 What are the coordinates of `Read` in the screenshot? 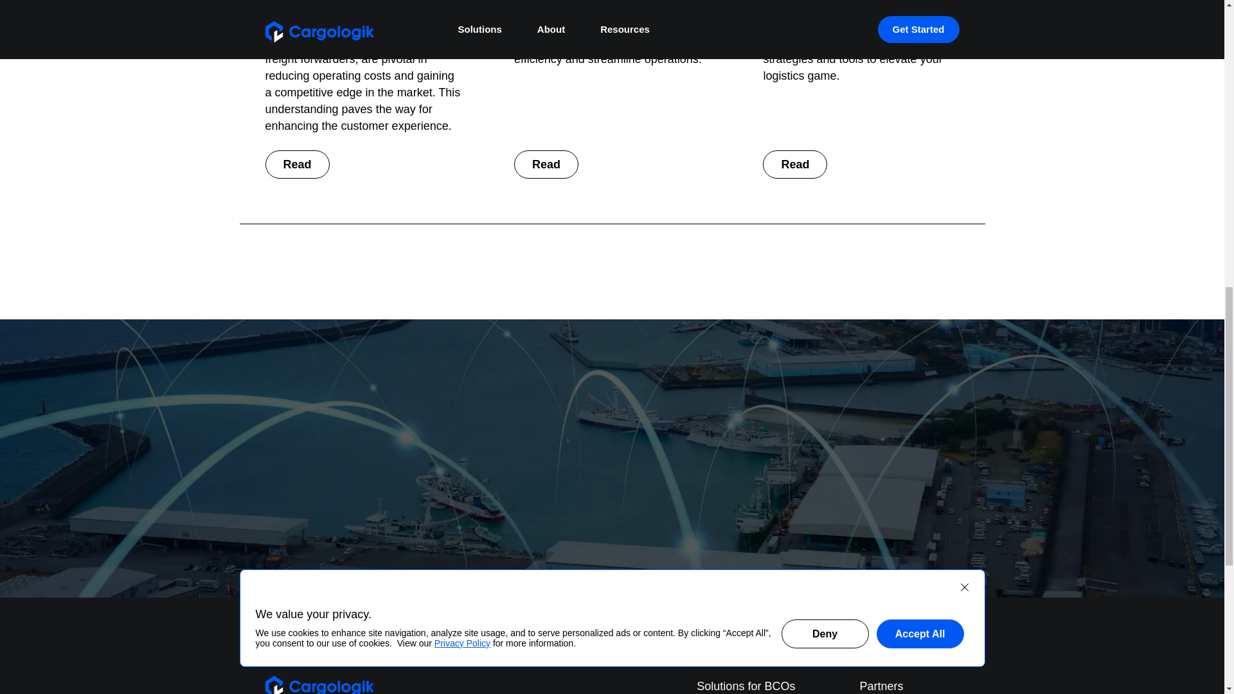 It's located at (546, 165).